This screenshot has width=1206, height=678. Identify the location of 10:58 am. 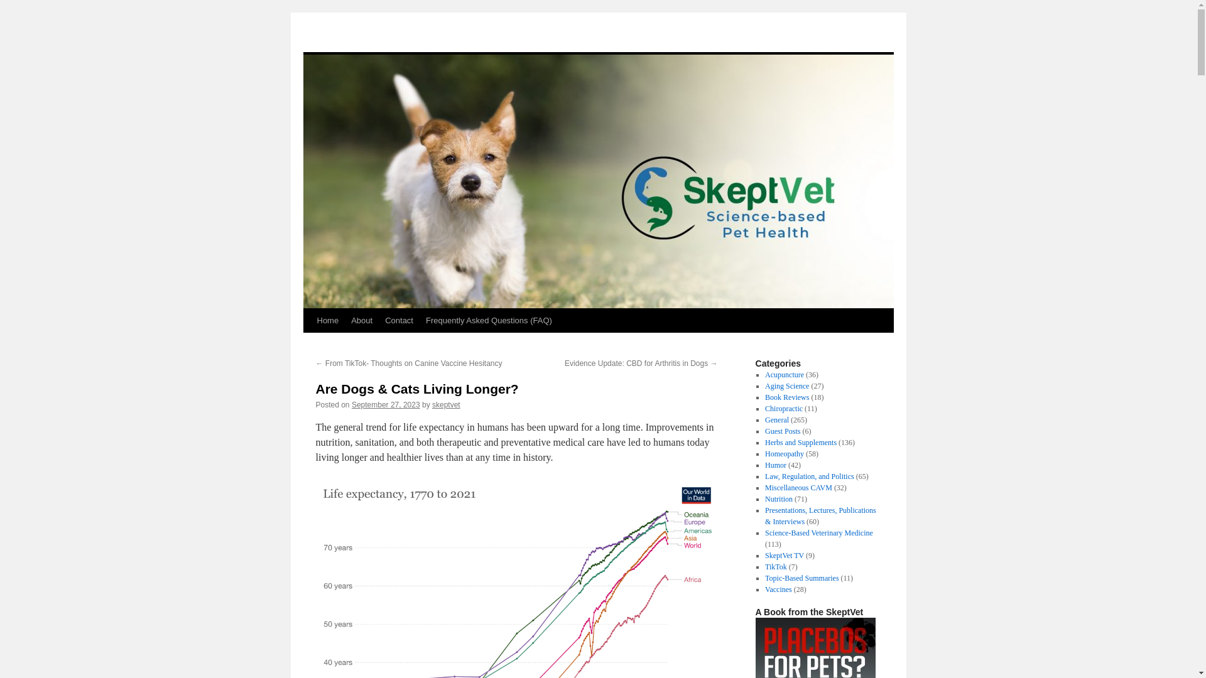
(386, 405).